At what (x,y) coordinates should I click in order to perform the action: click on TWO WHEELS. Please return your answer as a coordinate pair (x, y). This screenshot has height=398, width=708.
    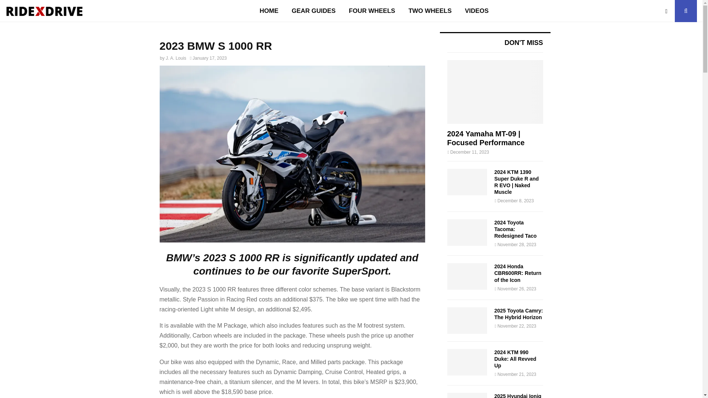
    Looking at the image, I should click on (430, 11).